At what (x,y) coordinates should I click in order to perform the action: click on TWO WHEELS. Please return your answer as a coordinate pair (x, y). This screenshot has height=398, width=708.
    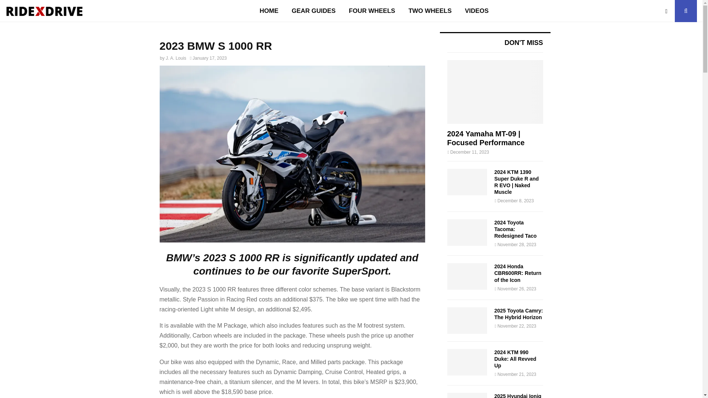
    Looking at the image, I should click on (430, 11).